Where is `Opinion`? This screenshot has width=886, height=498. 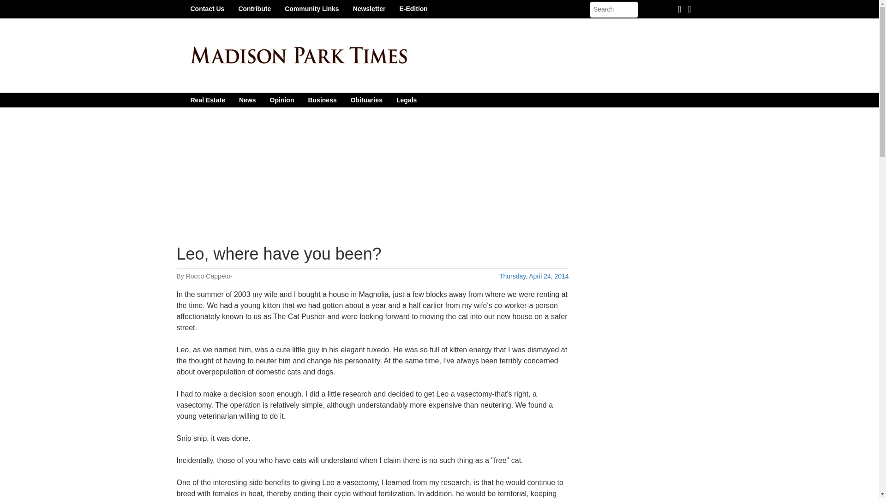 Opinion is located at coordinates (282, 100).